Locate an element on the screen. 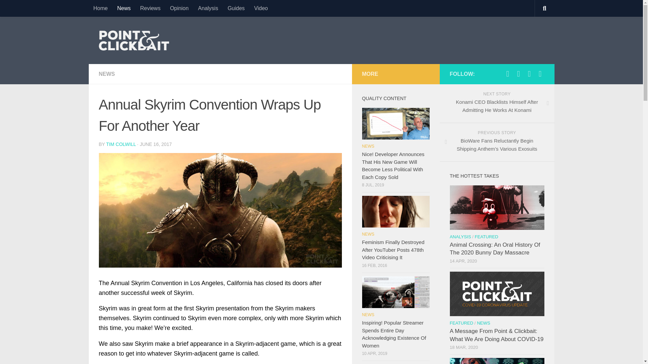 The width and height of the screenshot is (648, 364). Home is located at coordinates (100, 8).